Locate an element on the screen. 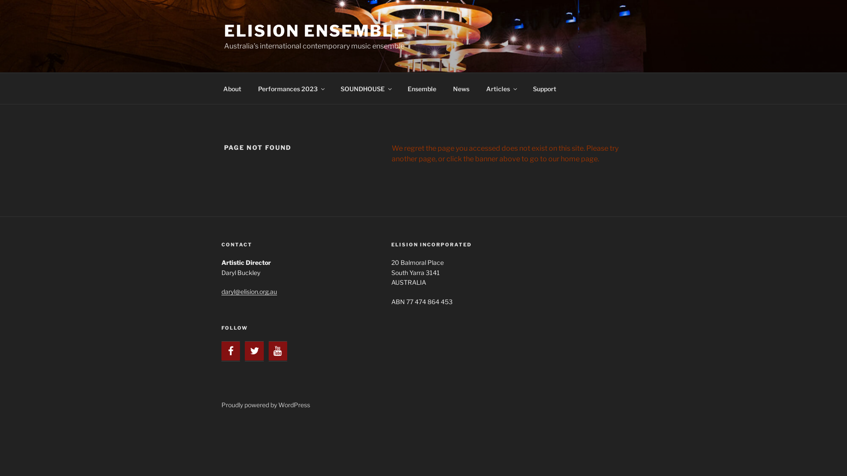  Performances 2023 is located at coordinates (291, 88).